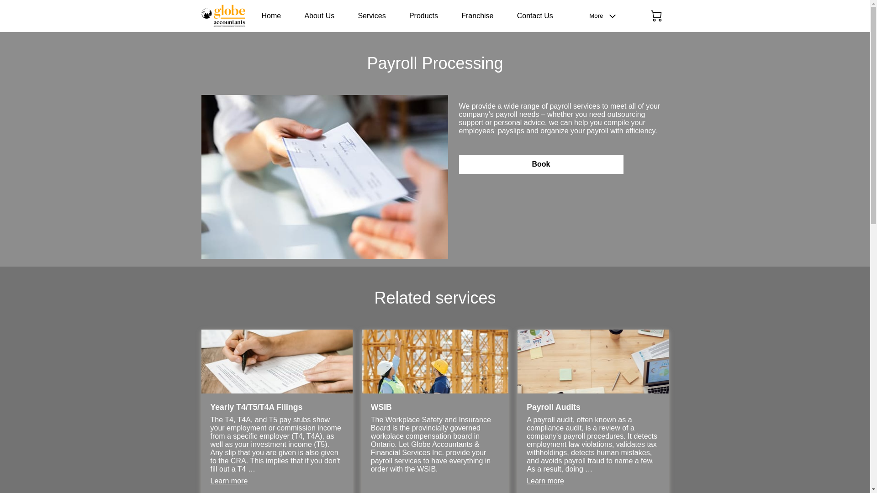 The width and height of the screenshot is (877, 493). What do you see at coordinates (372, 16) in the screenshot?
I see `Services` at bounding box center [372, 16].